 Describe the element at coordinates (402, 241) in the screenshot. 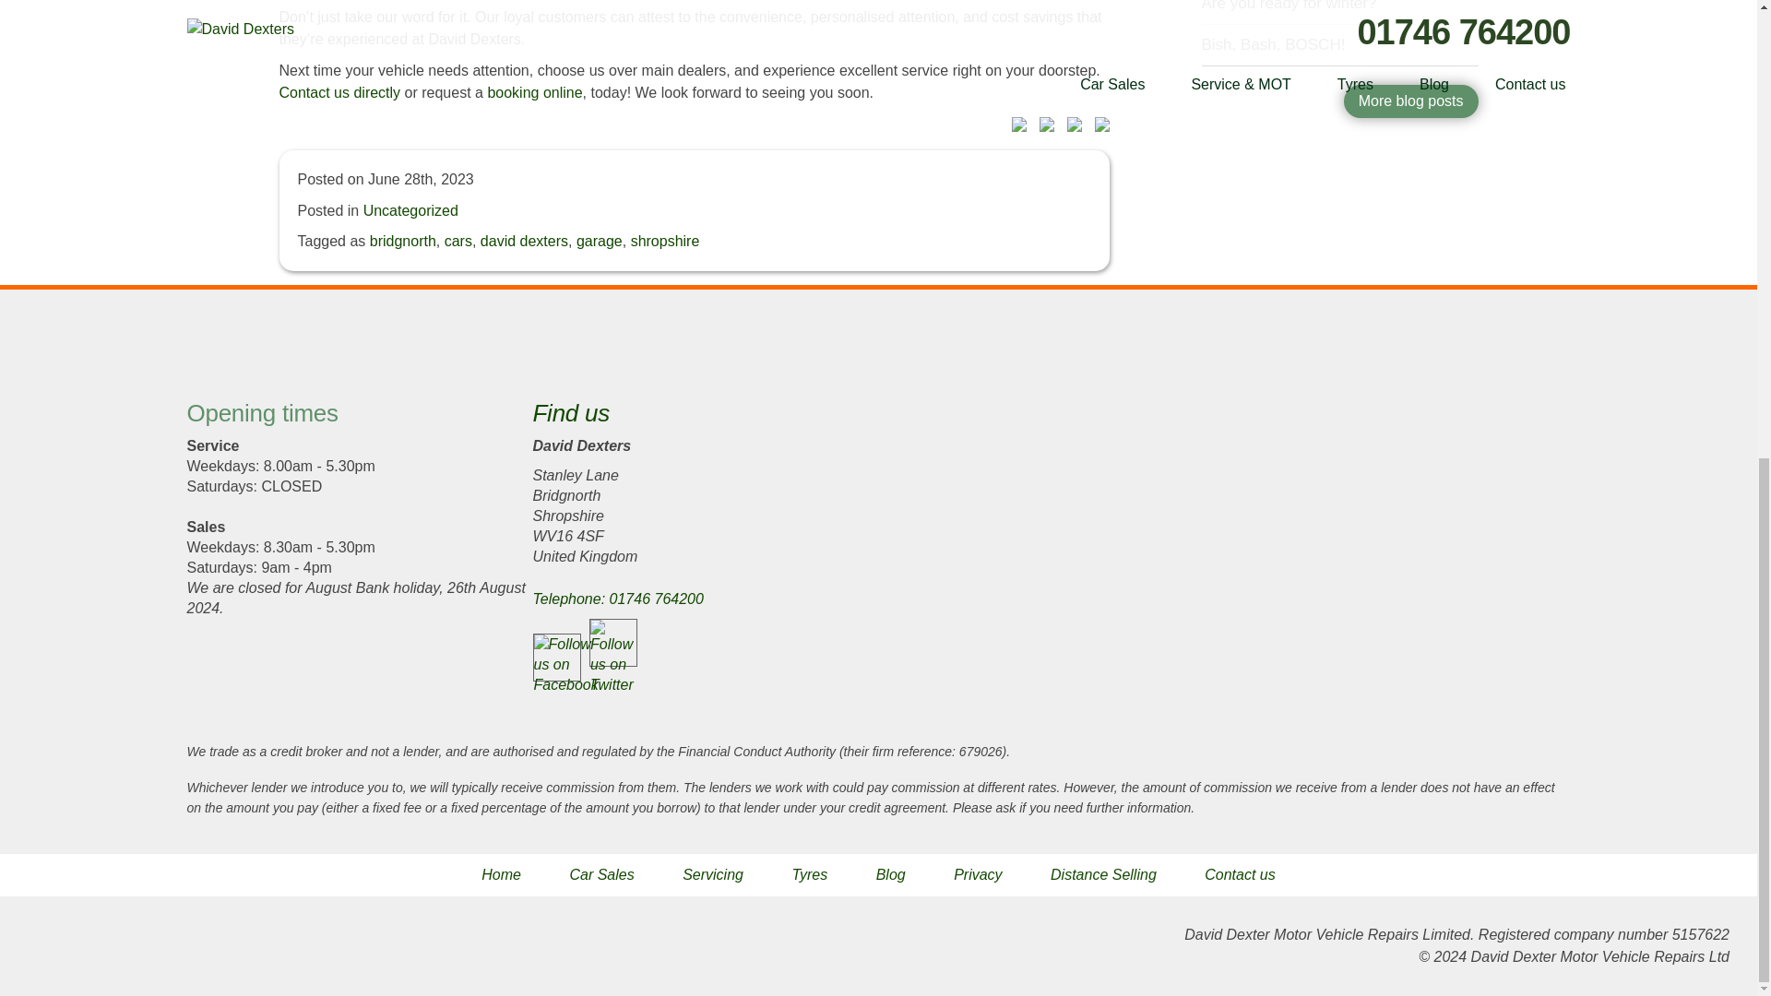

I see `bridgnorth` at that location.